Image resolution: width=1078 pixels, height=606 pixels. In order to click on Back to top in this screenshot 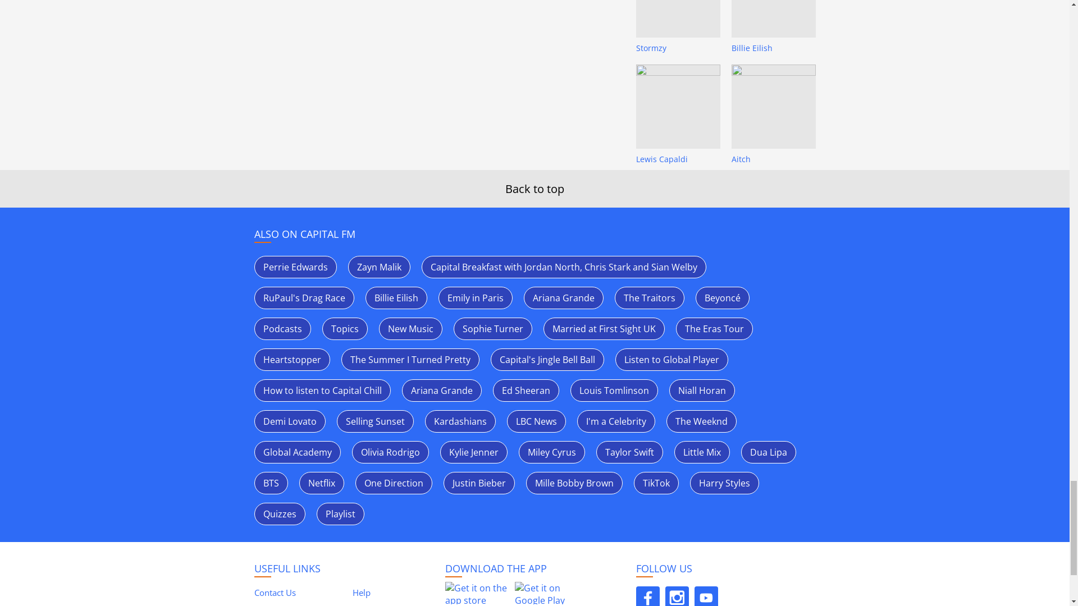, I will do `click(535, 189)`.